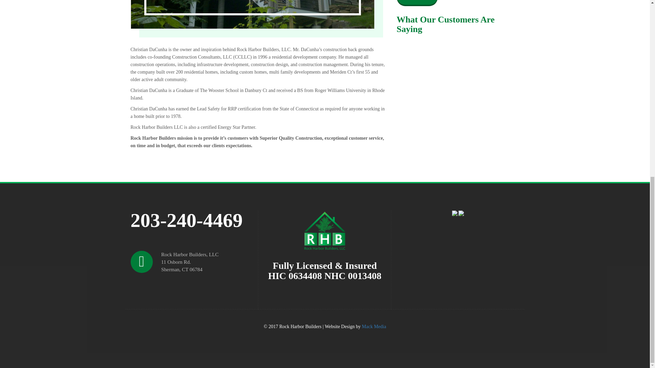 Image resolution: width=655 pixels, height=368 pixels. Describe the element at coordinates (374, 326) in the screenshot. I see `Mack Media` at that location.